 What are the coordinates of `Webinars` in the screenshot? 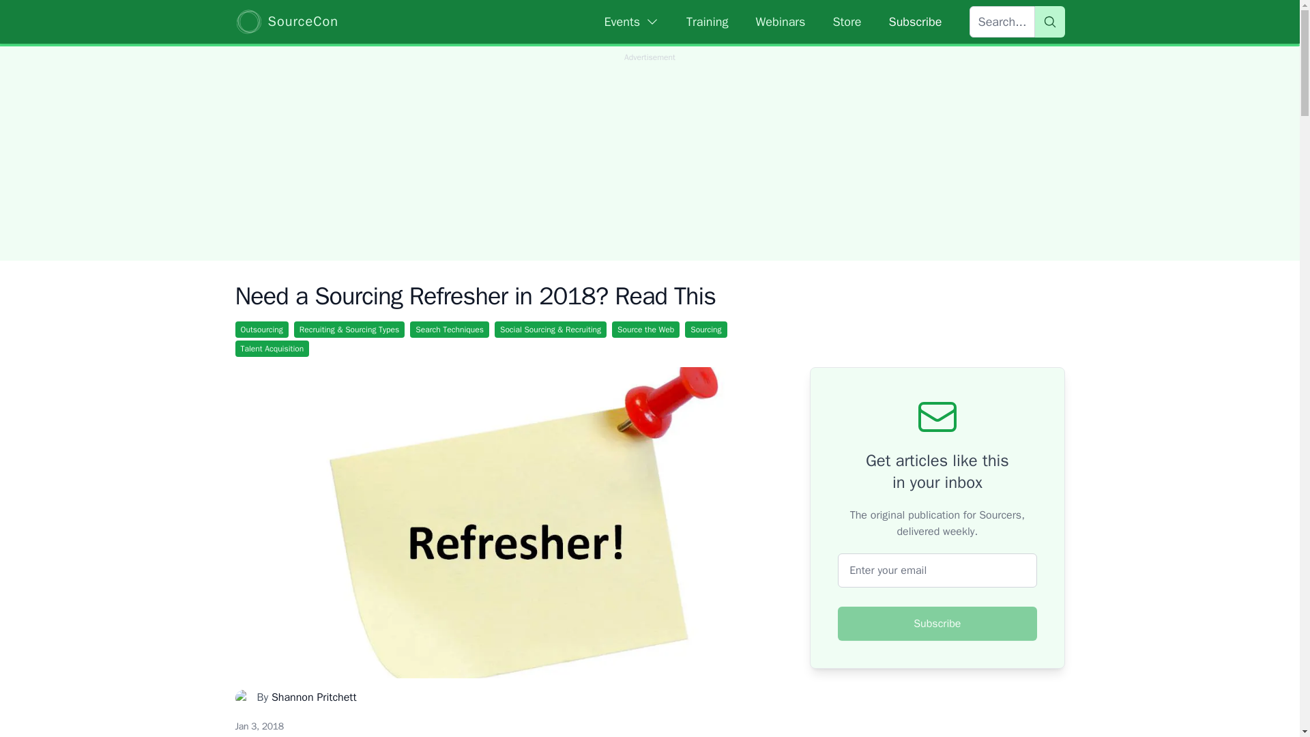 It's located at (781, 22).